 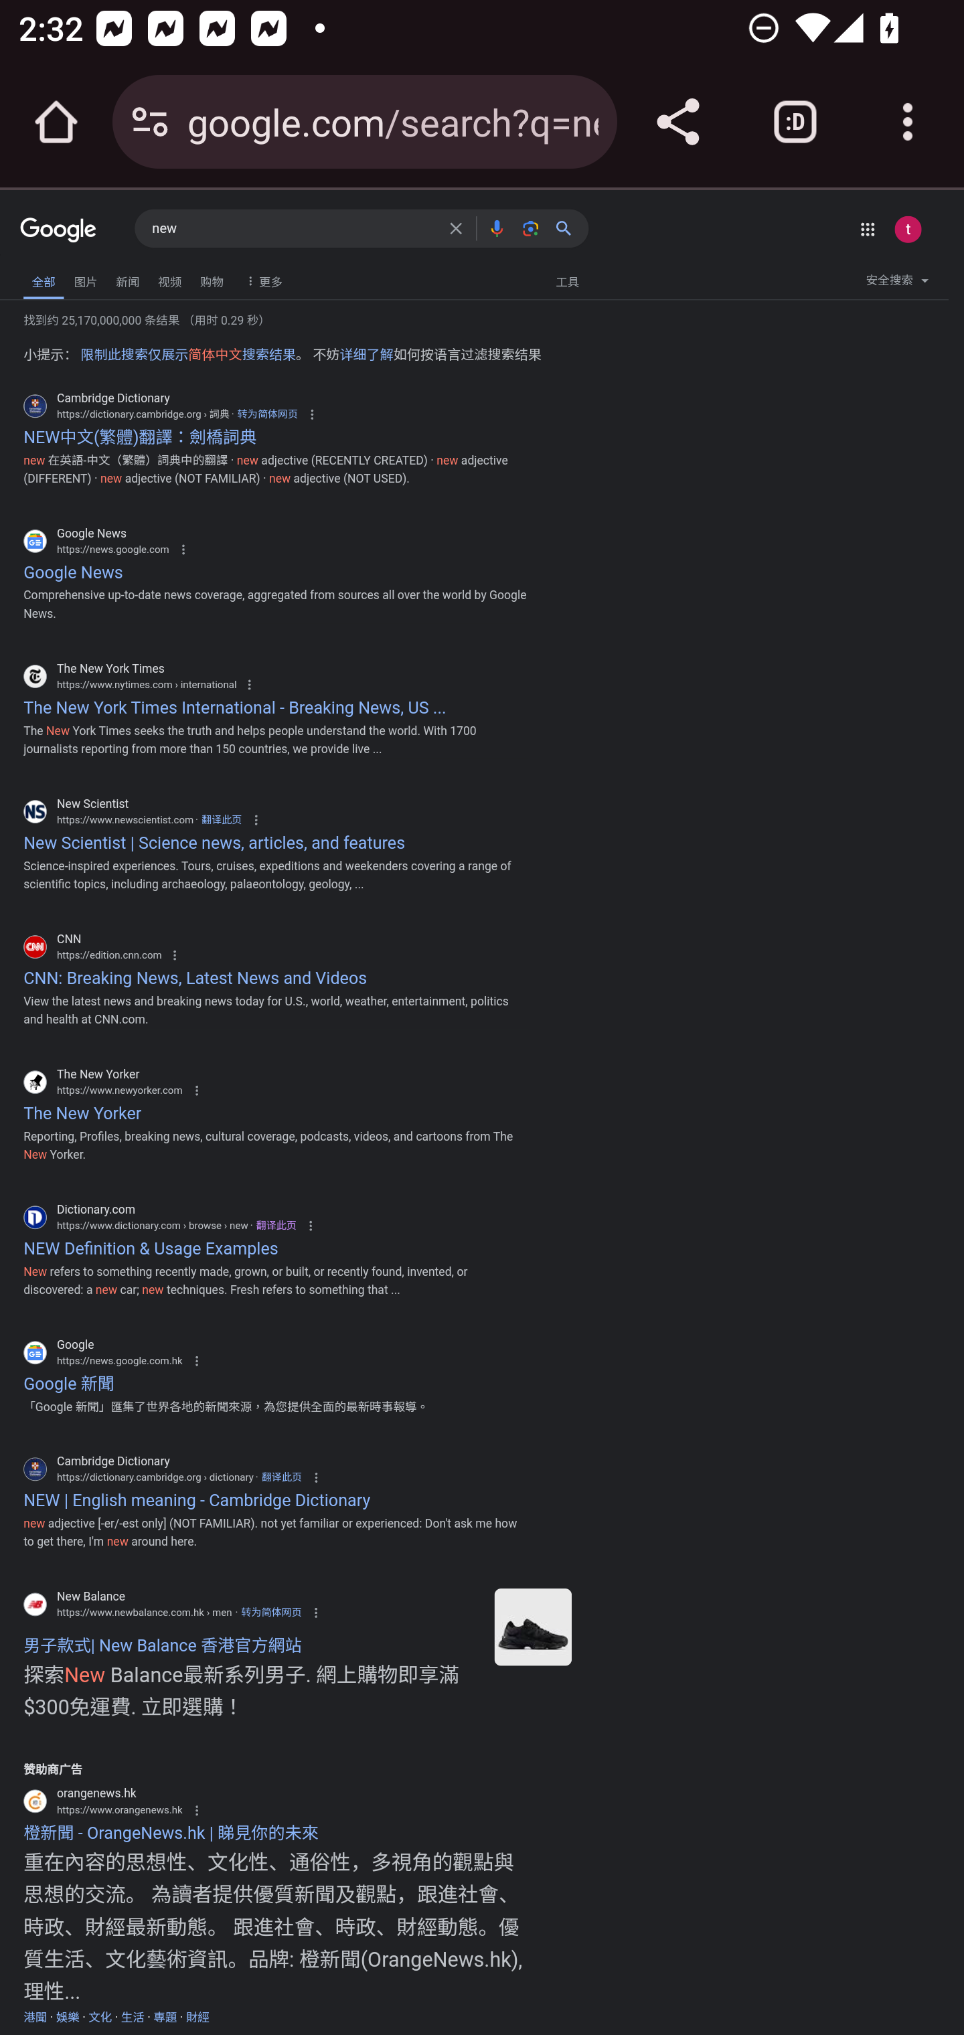 I want to click on 清除, so click(x=455, y=228).